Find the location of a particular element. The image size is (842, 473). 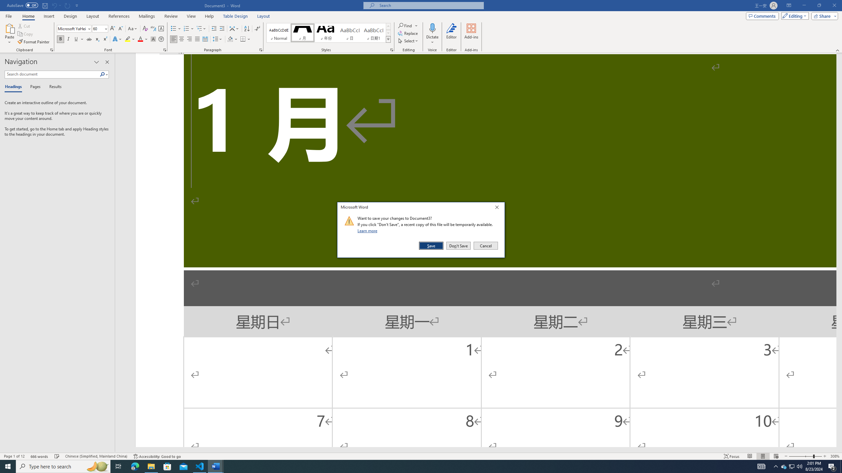

Copy is located at coordinates (26, 34).